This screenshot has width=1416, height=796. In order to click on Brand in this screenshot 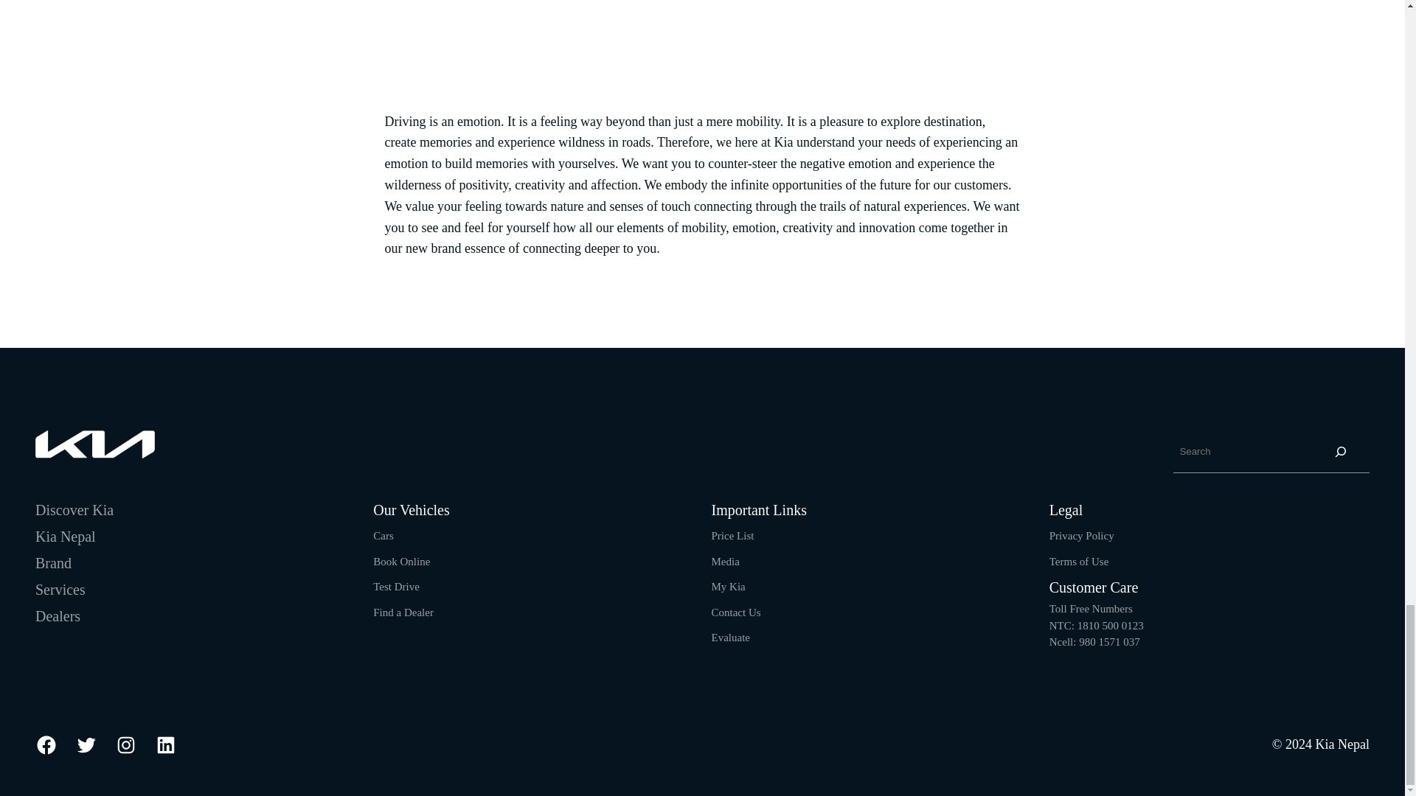, I will do `click(53, 563)`.